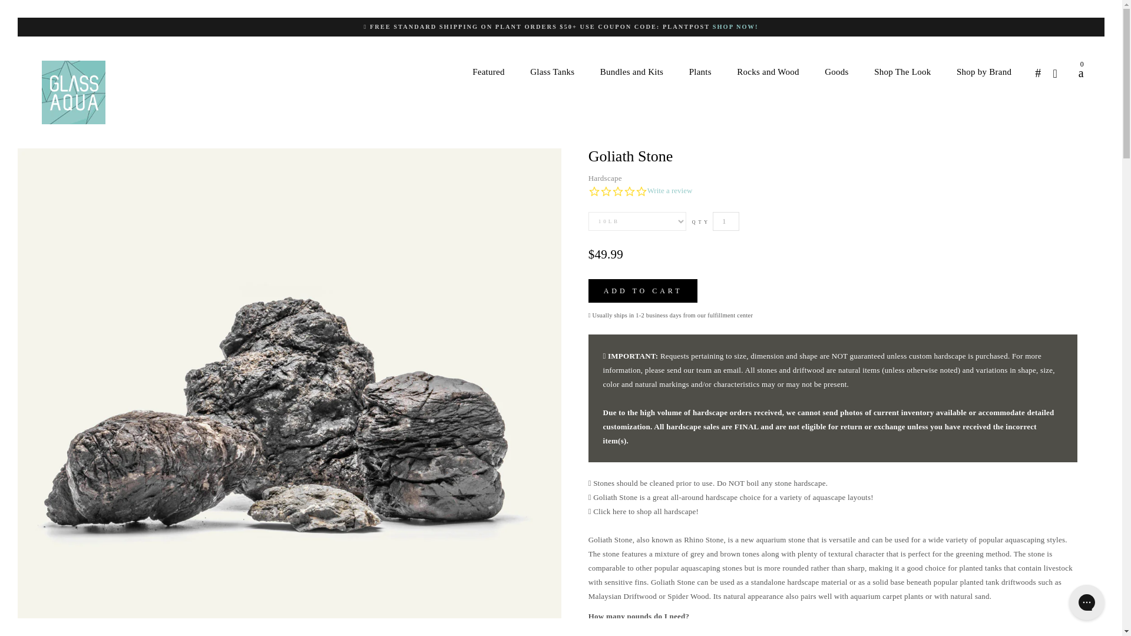  I want to click on SHOP NOW!, so click(735, 26).